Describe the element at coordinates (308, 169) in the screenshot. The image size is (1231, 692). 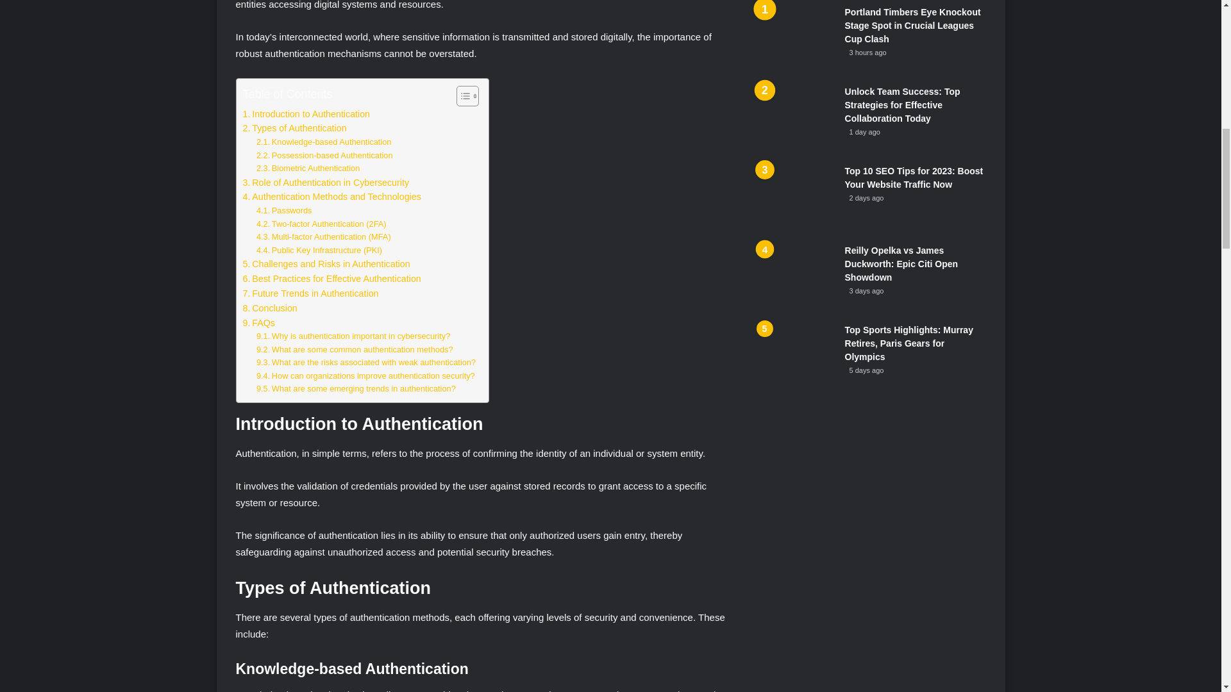
I see `Biometric Authentication` at that location.